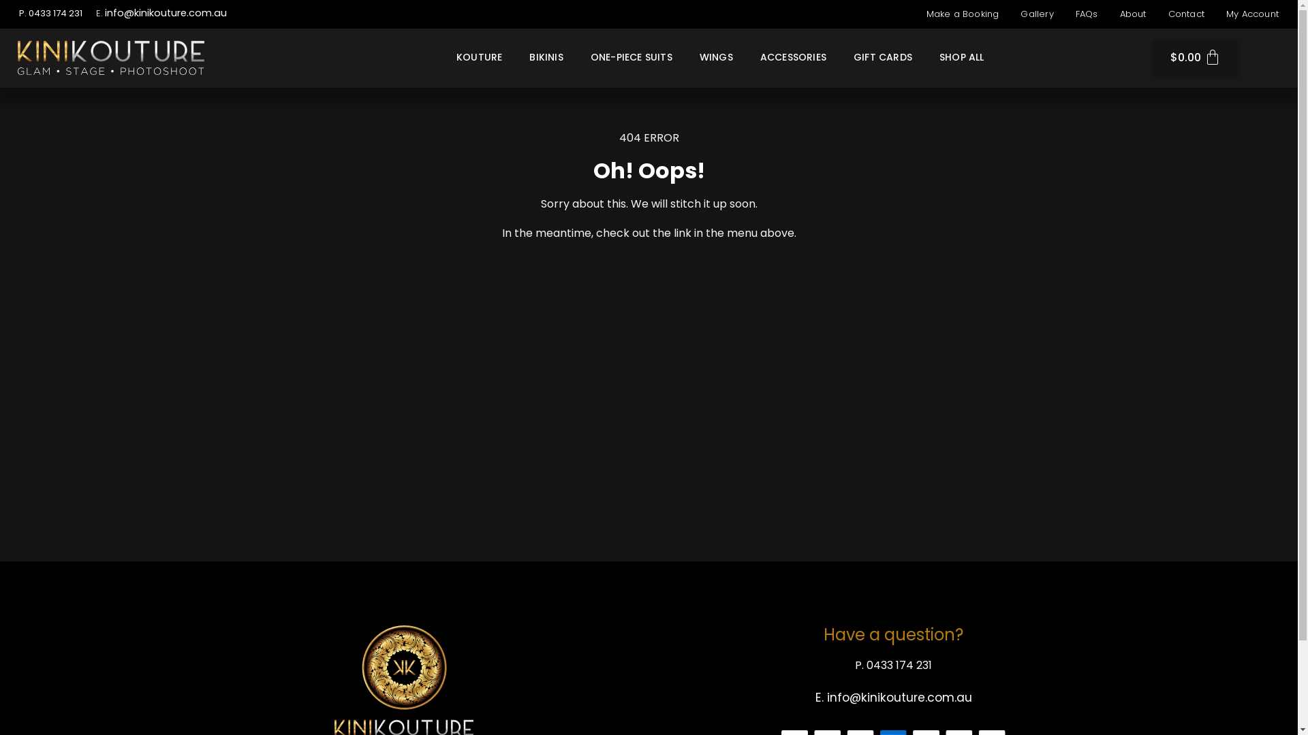  What do you see at coordinates (962, 57) in the screenshot?
I see `SHOP ALL` at bounding box center [962, 57].